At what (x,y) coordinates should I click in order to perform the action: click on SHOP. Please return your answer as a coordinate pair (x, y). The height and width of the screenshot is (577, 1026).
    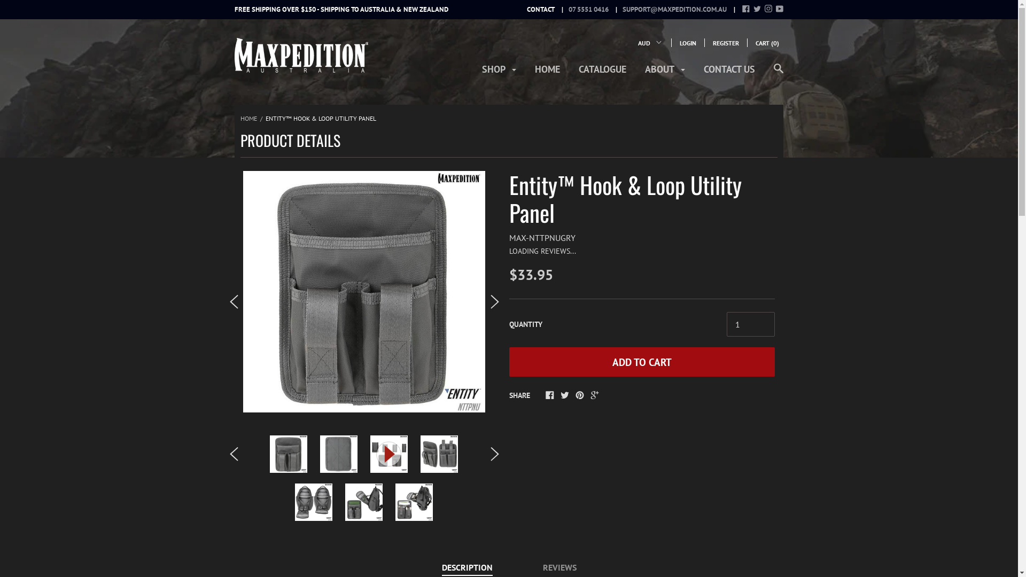
    Looking at the image, I should click on (499, 73).